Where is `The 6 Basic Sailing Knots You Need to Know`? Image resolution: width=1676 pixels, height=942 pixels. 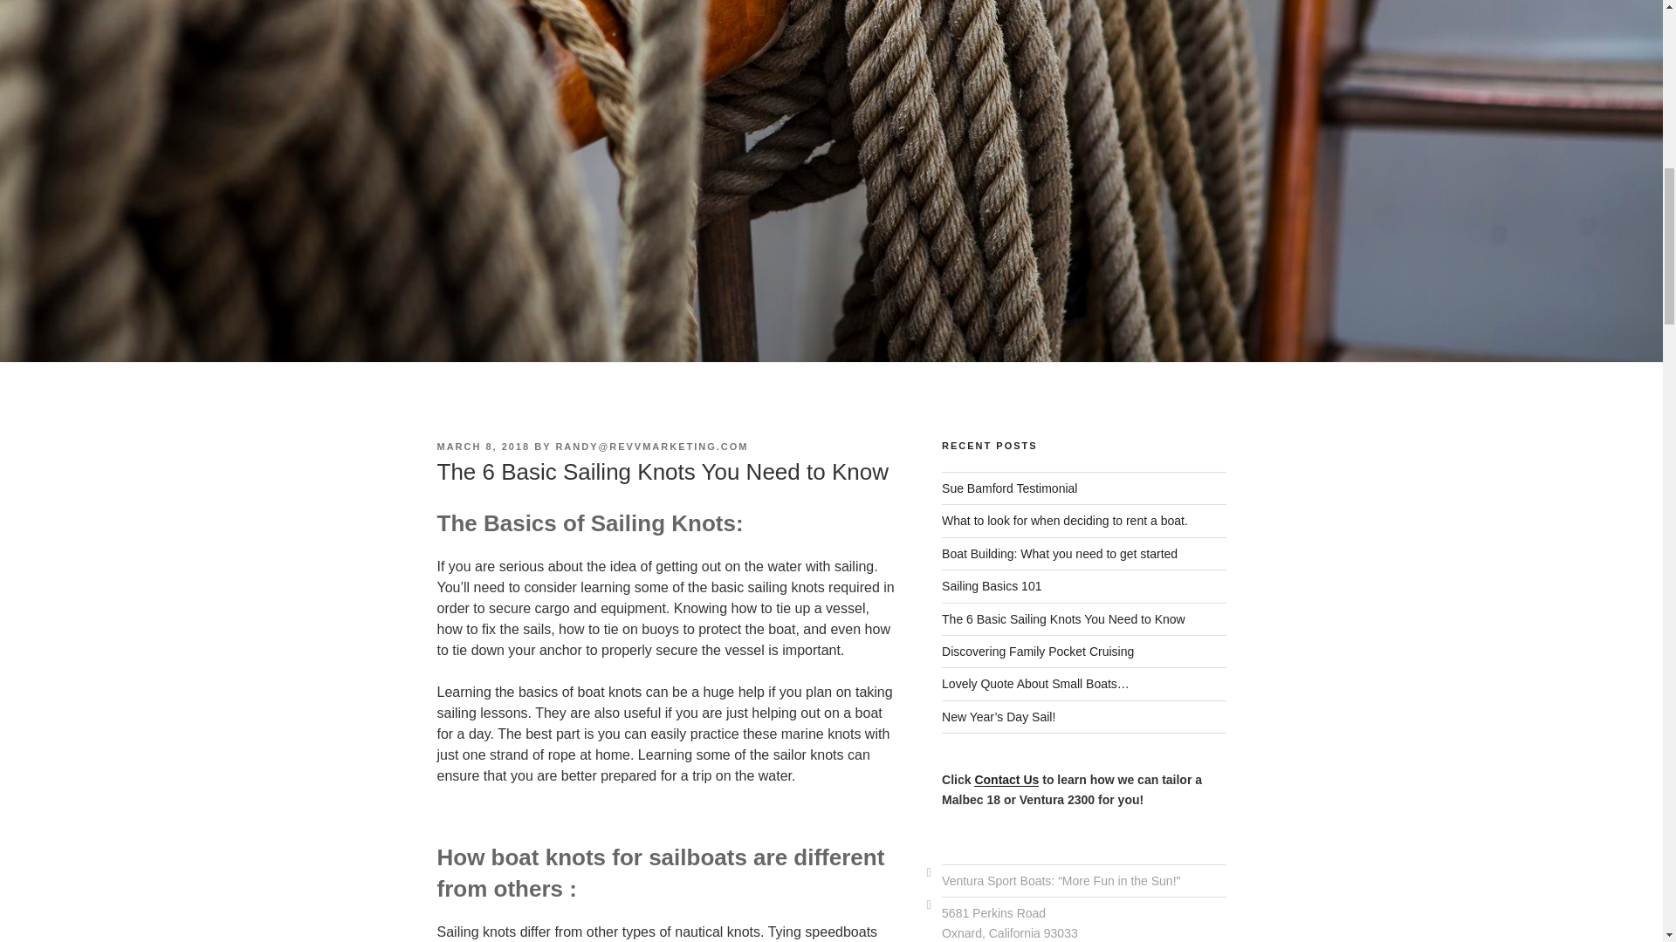 The 6 Basic Sailing Knots You Need to Know is located at coordinates (1063, 619).